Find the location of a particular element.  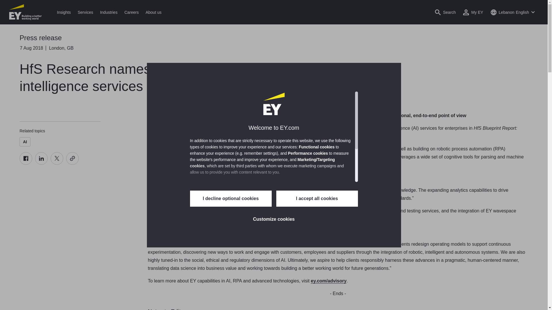

Open country language switcher is located at coordinates (512, 12).